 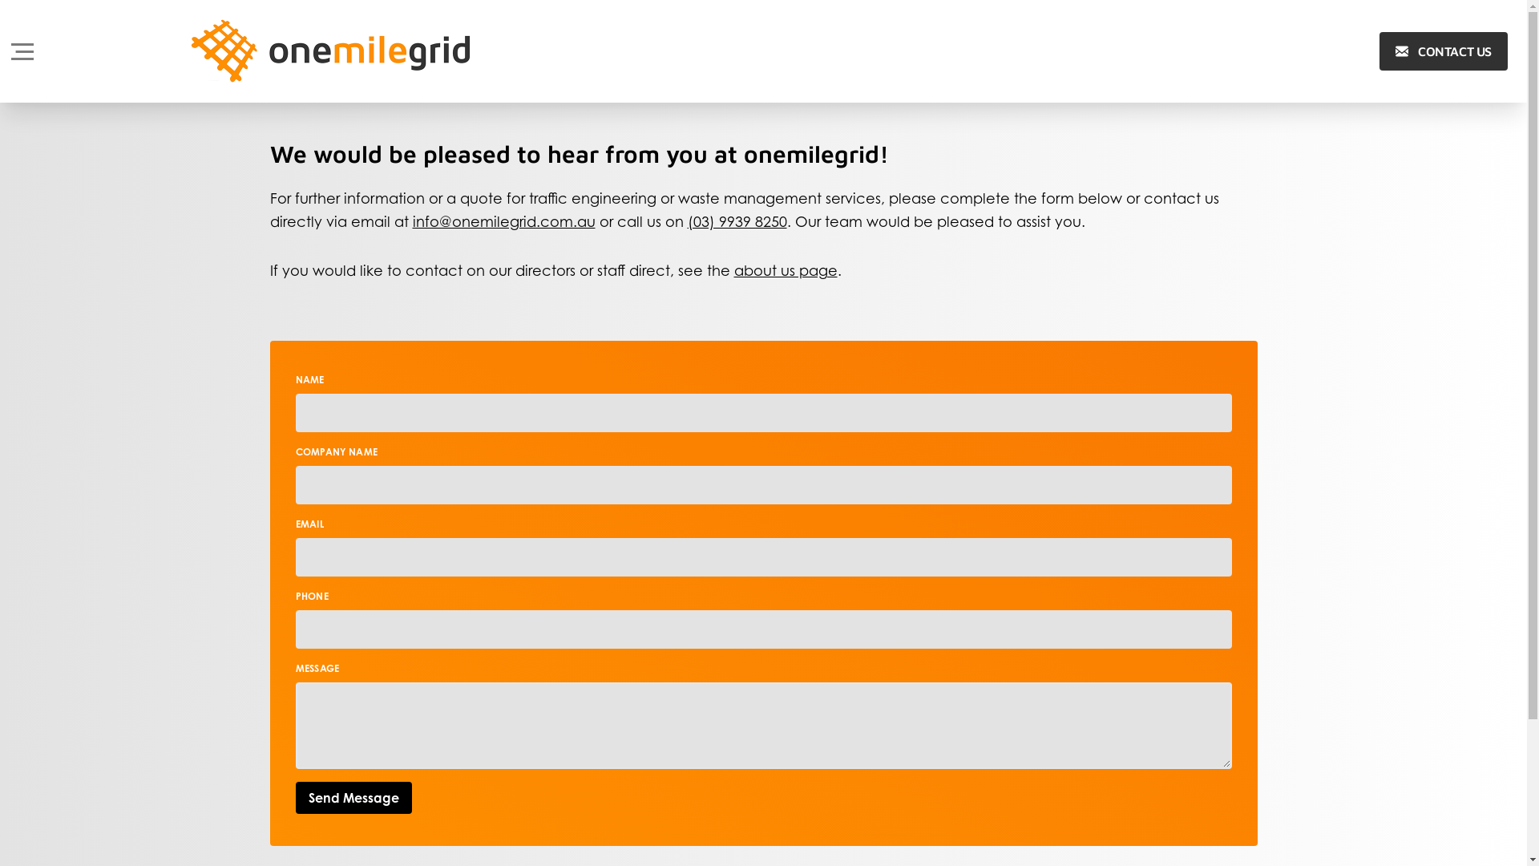 I want to click on Menu, so click(x=22, y=51).